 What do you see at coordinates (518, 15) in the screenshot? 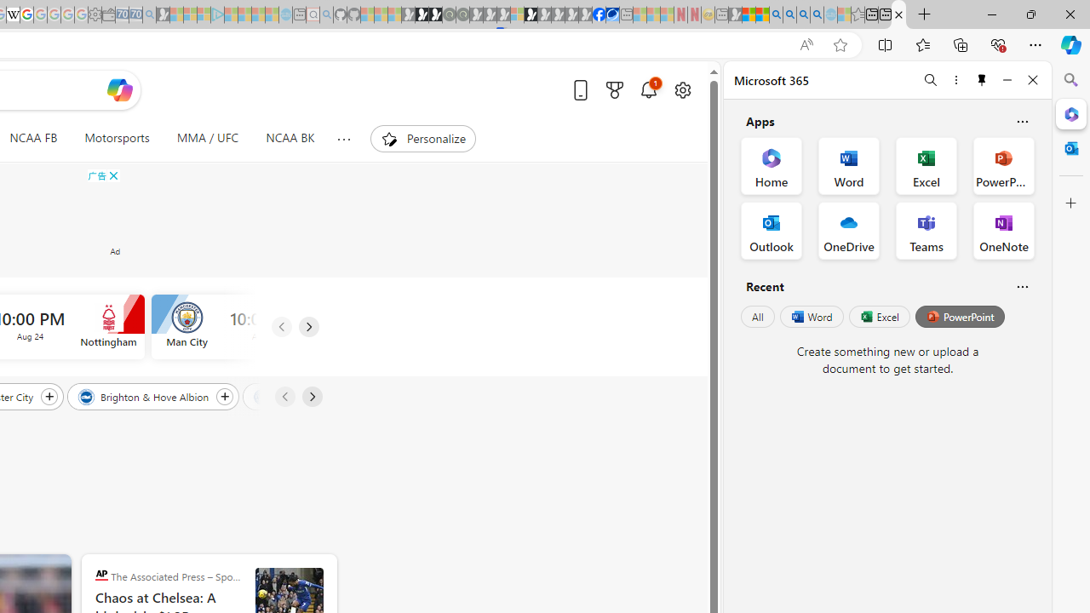
I see `Sign in to your account - Sleeping` at bounding box center [518, 15].